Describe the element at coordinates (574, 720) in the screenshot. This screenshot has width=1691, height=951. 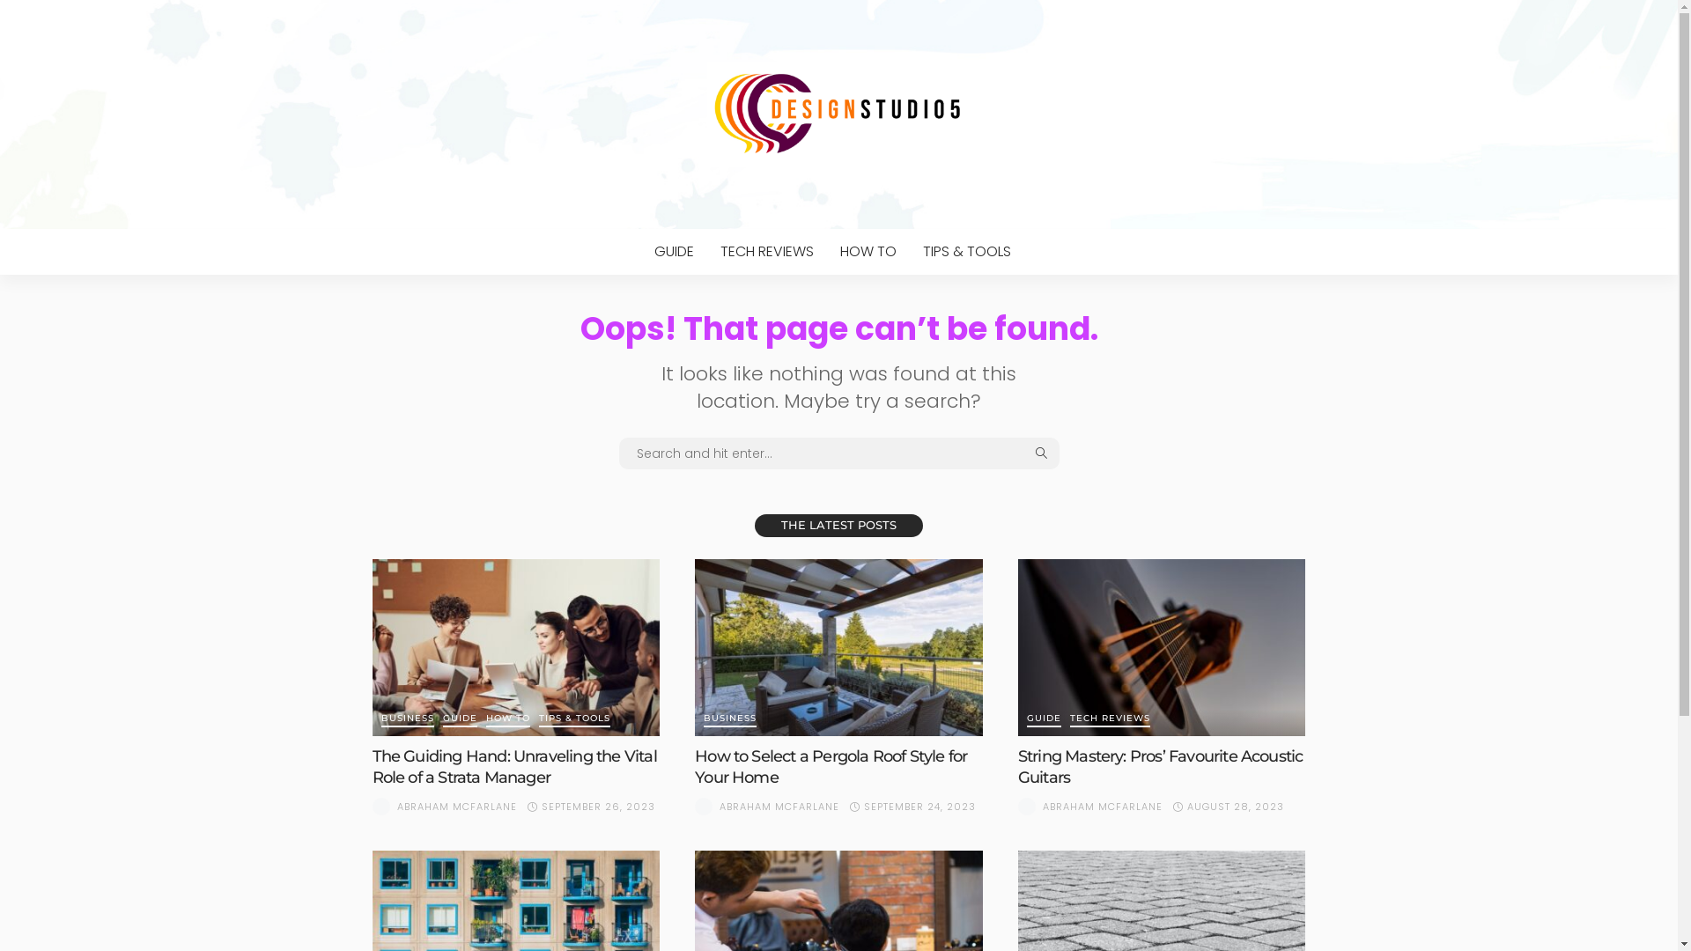
I see `TIPS & TOOLS` at that location.